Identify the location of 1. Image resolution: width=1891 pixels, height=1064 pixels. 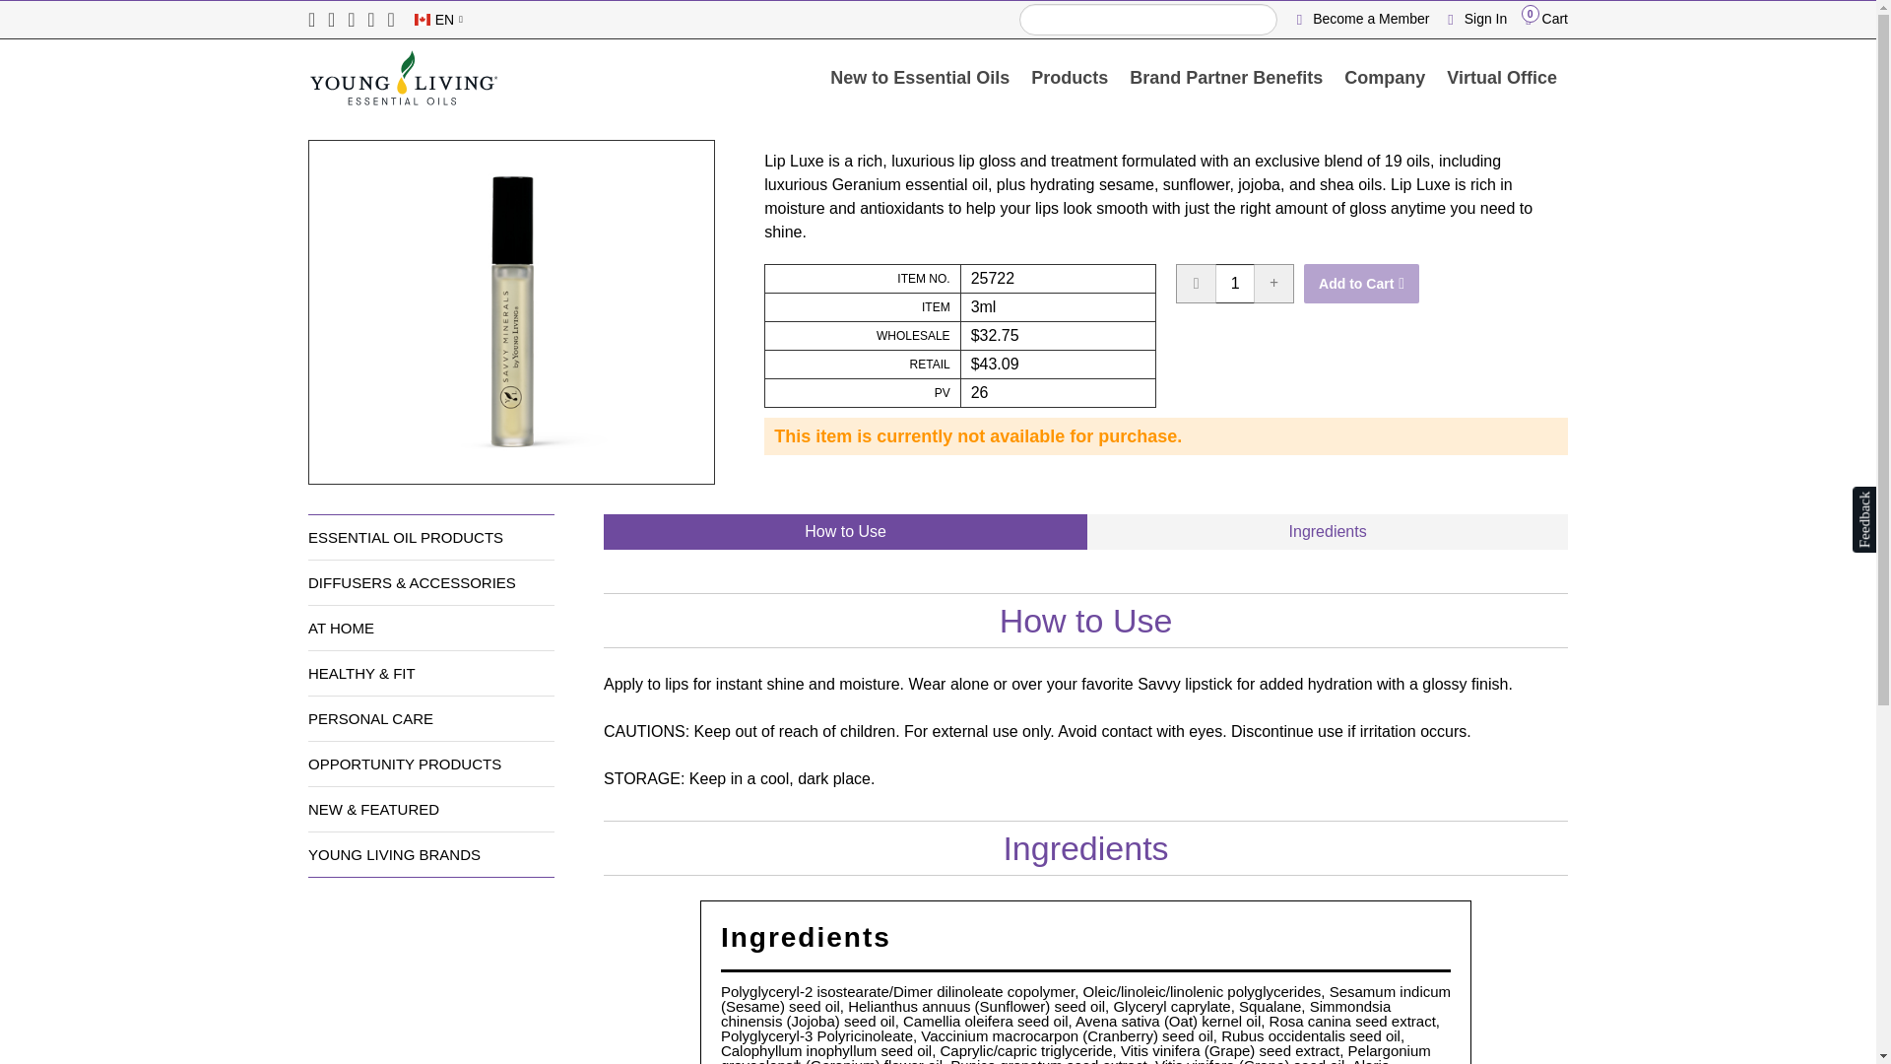
(1538, 18).